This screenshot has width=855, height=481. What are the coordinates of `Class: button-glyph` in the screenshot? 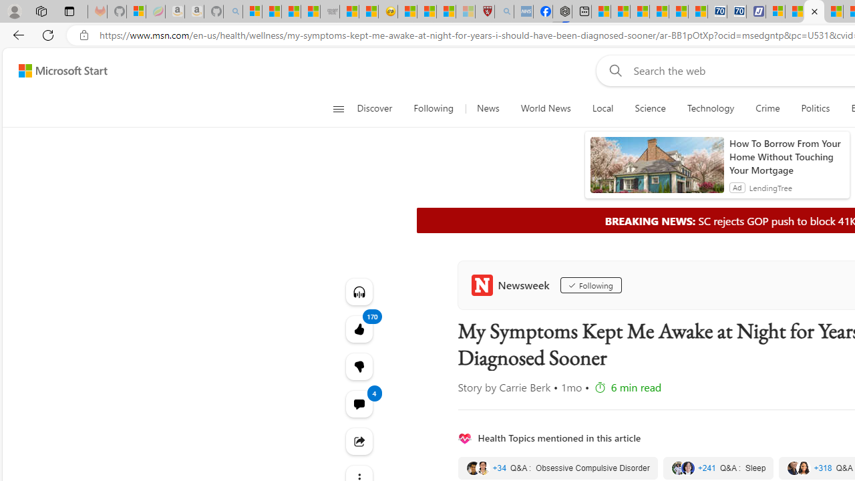 It's located at (338, 108).